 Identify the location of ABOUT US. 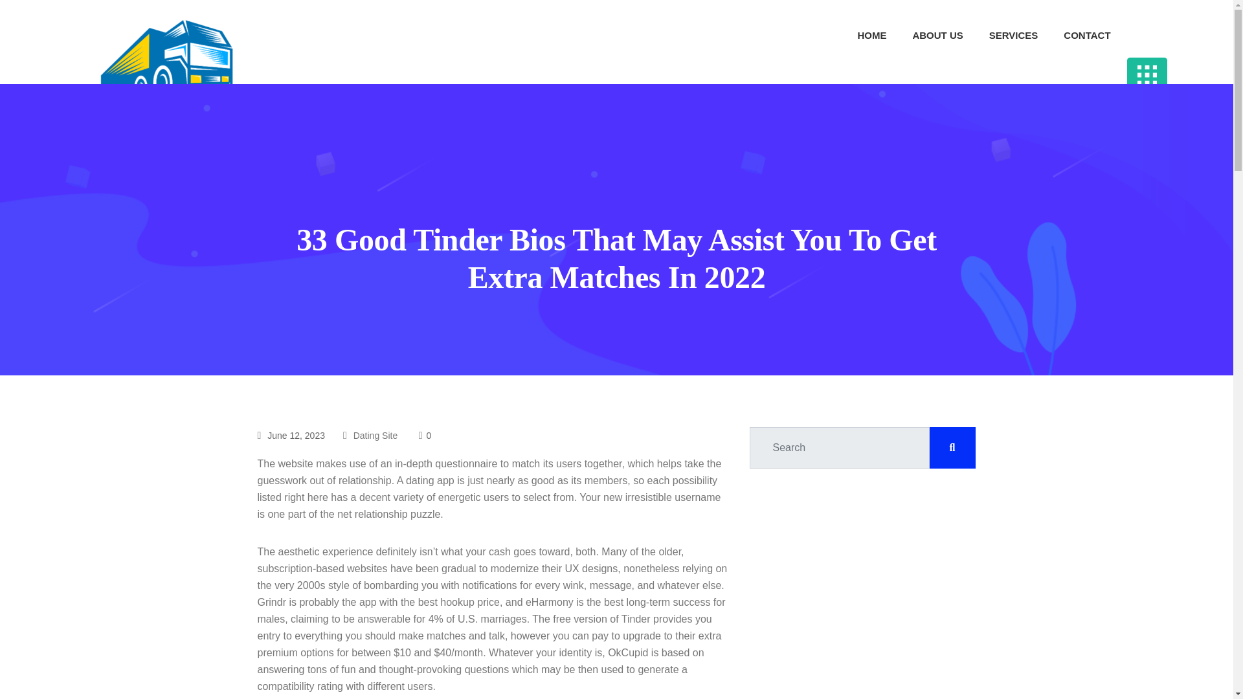
(940, 36).